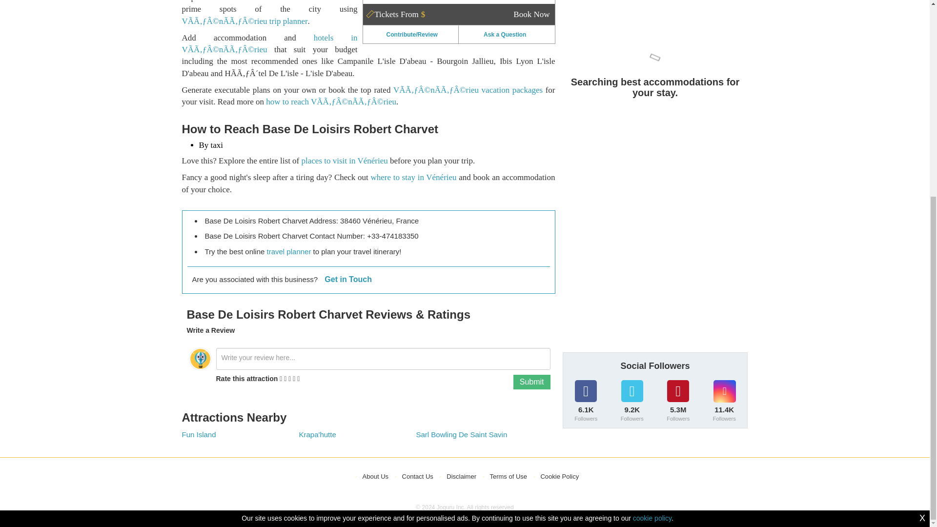 Image resolution: width=937 pixels, height=527 pixels. I want to click on Book Now, so click(531, 14).